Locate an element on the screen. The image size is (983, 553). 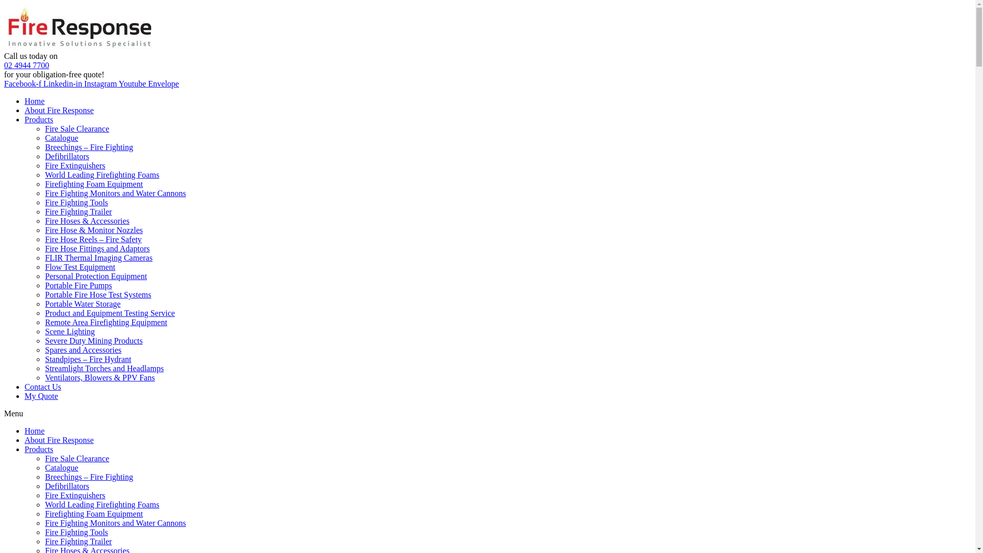
Severe Duty Mining Products is located at coordinates (94, 341).